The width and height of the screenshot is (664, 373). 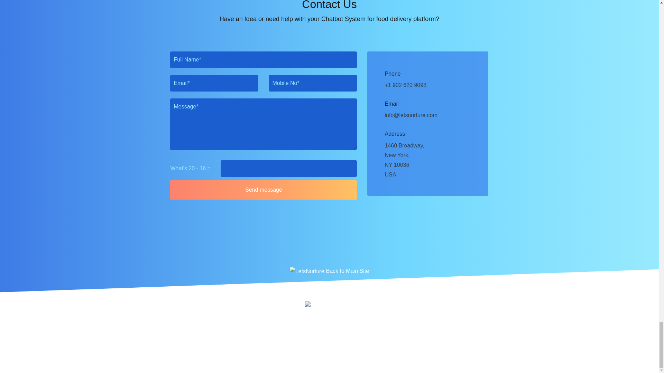 What do you see at coordinates (264, 190) in the screenshot?
I see `Send message` at bounding box center [264, 190].